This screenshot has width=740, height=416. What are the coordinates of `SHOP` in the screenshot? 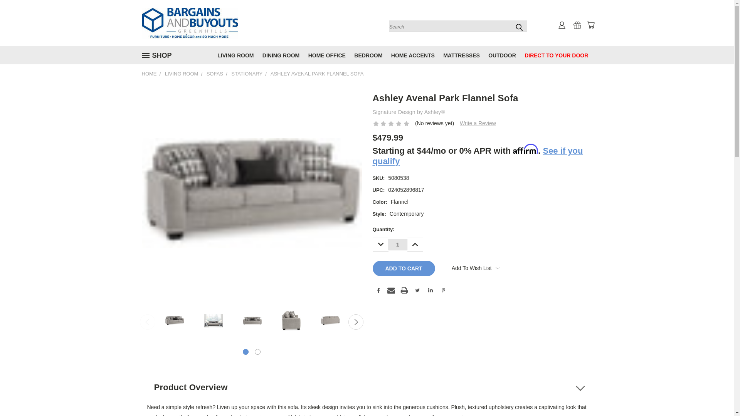 It's located at (159, 55).